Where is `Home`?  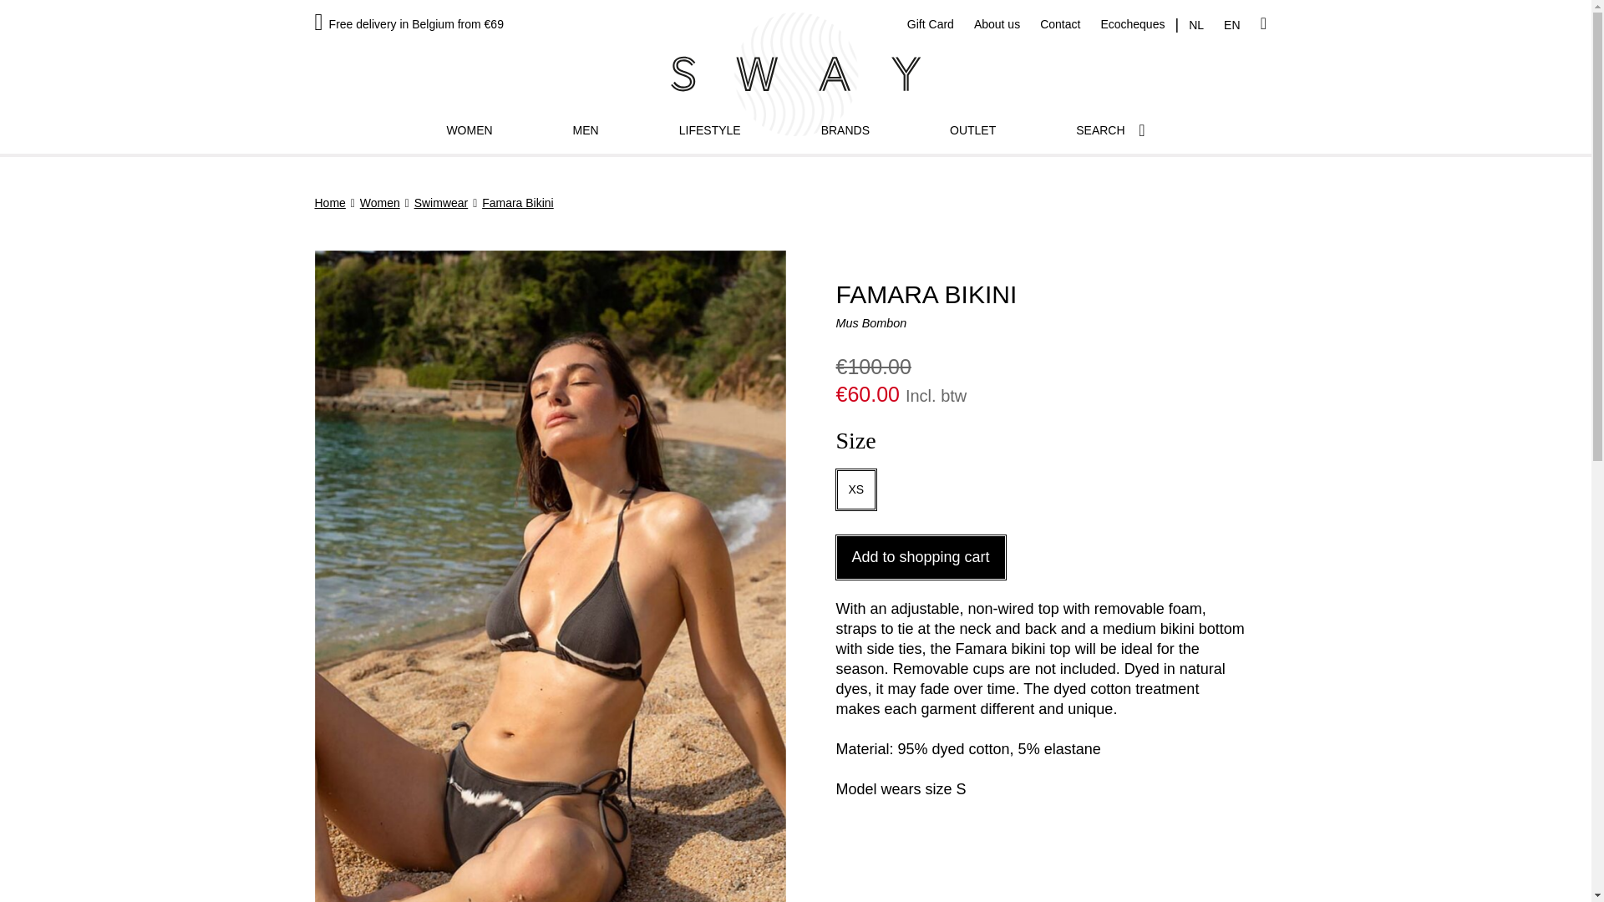
Home is located at coordinates (329, 202).